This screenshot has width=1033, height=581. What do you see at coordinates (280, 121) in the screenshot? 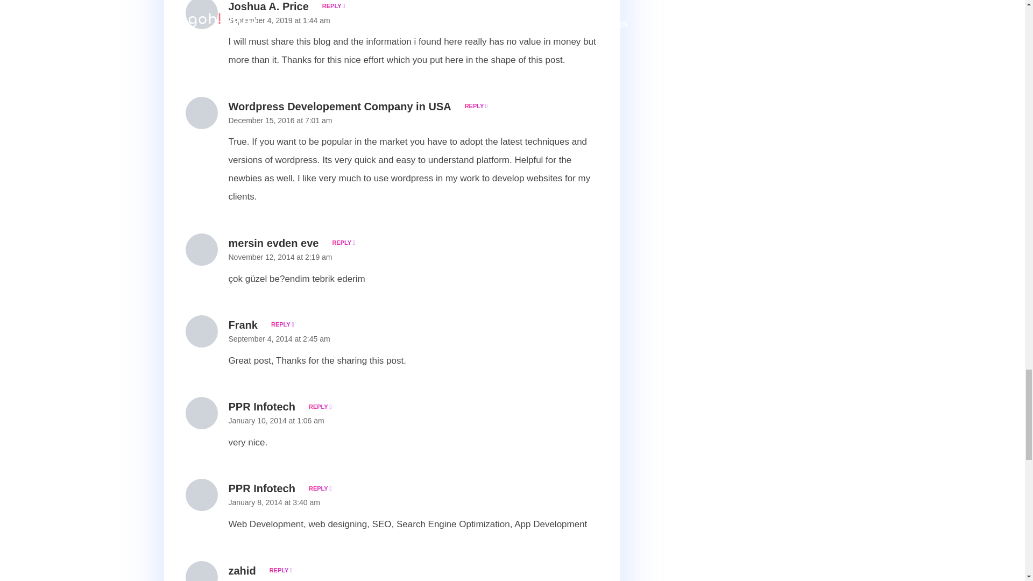
I see `December 15, 2016 at 7:01 am` at bounding box center [280, 121].